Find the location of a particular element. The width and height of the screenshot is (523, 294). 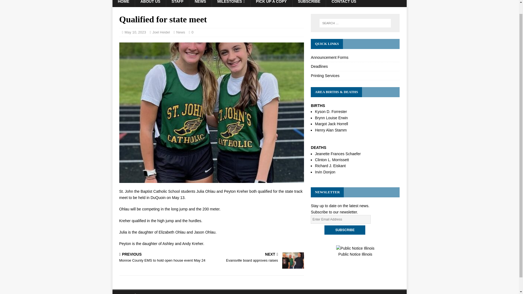

PICK UP A COPY is located at coordinates (150, 3).